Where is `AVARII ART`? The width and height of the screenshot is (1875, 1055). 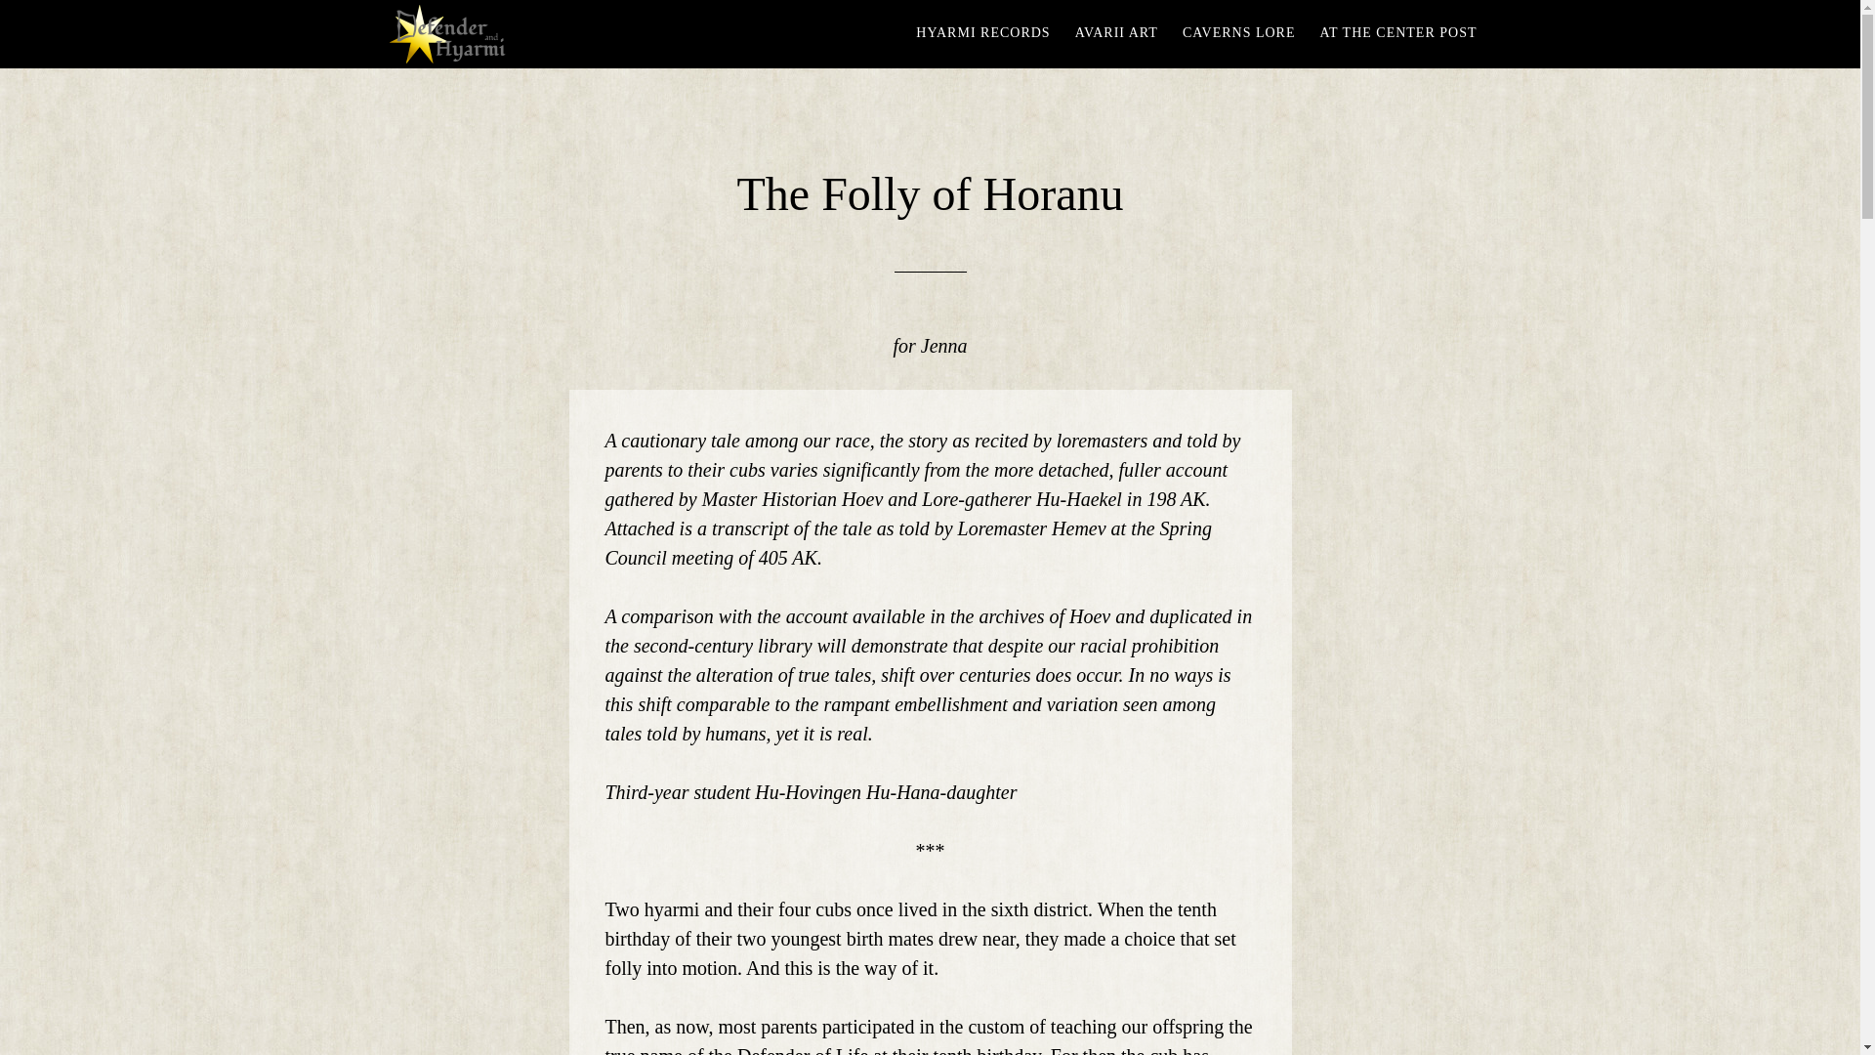 AVARII ART is located at coordinates (1116, 33).